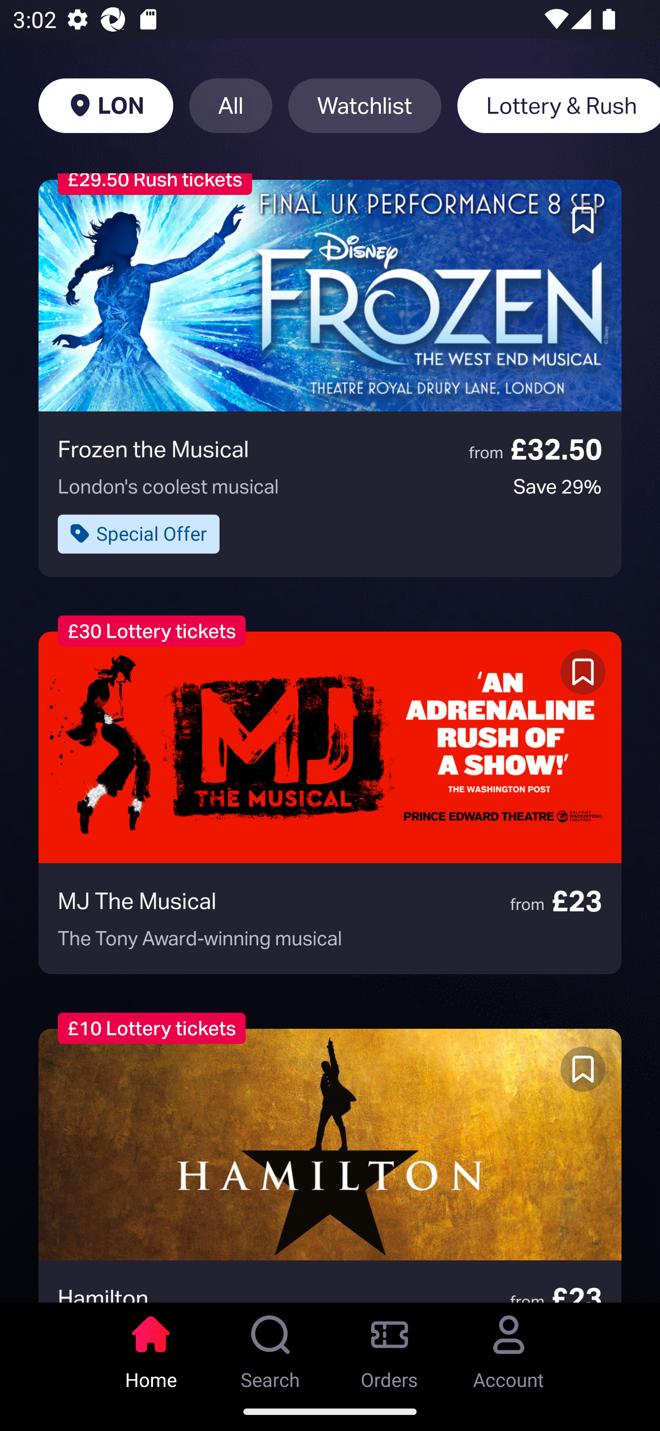 The height and width of the screenshot is (1431, 660). What do you see at coordinates (105, 105) in the screenshot?
I see `LON` at bounding box center [105, 105].